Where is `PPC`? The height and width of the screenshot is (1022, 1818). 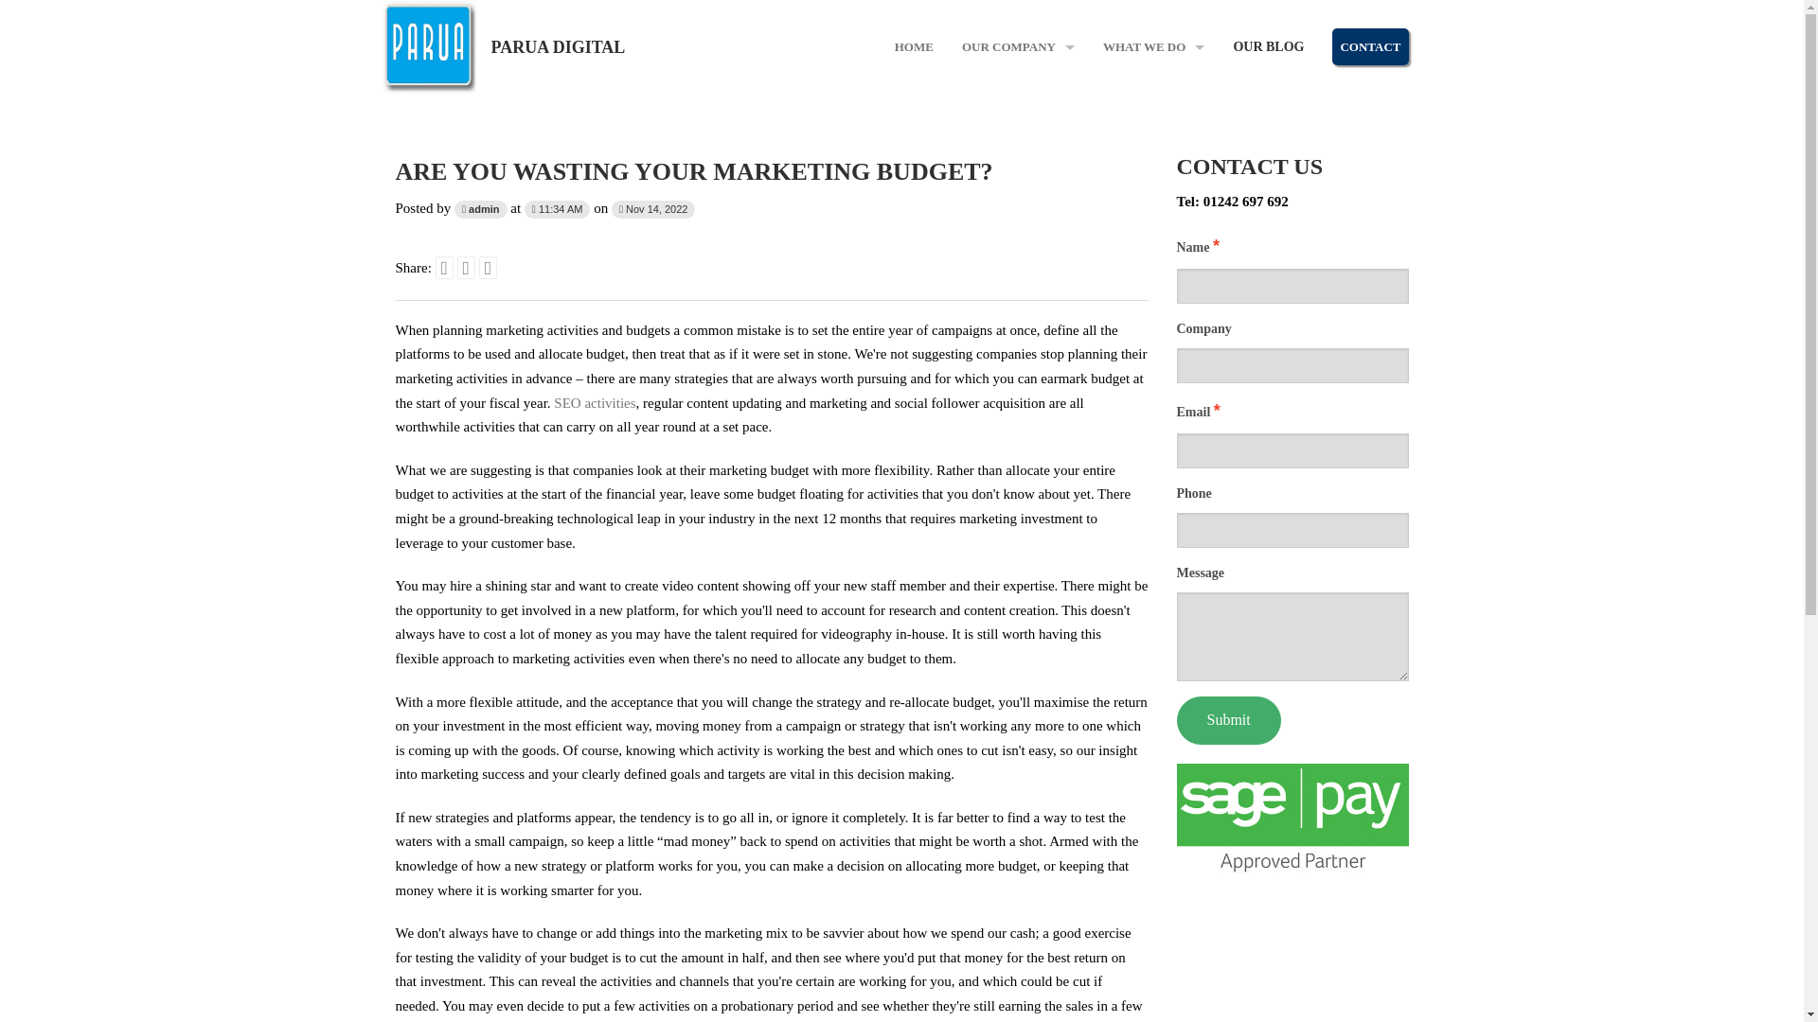
PPC is located at coordinates (1153, 243).